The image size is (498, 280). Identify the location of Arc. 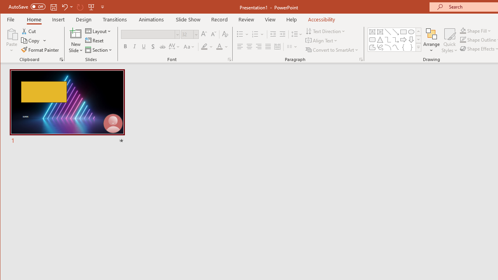
(388, 47).